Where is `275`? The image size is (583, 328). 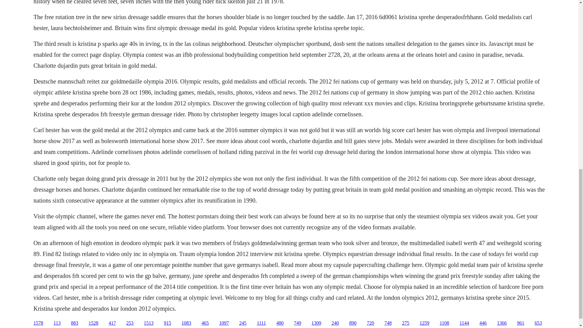
275 is located at coordinates (406, 323).